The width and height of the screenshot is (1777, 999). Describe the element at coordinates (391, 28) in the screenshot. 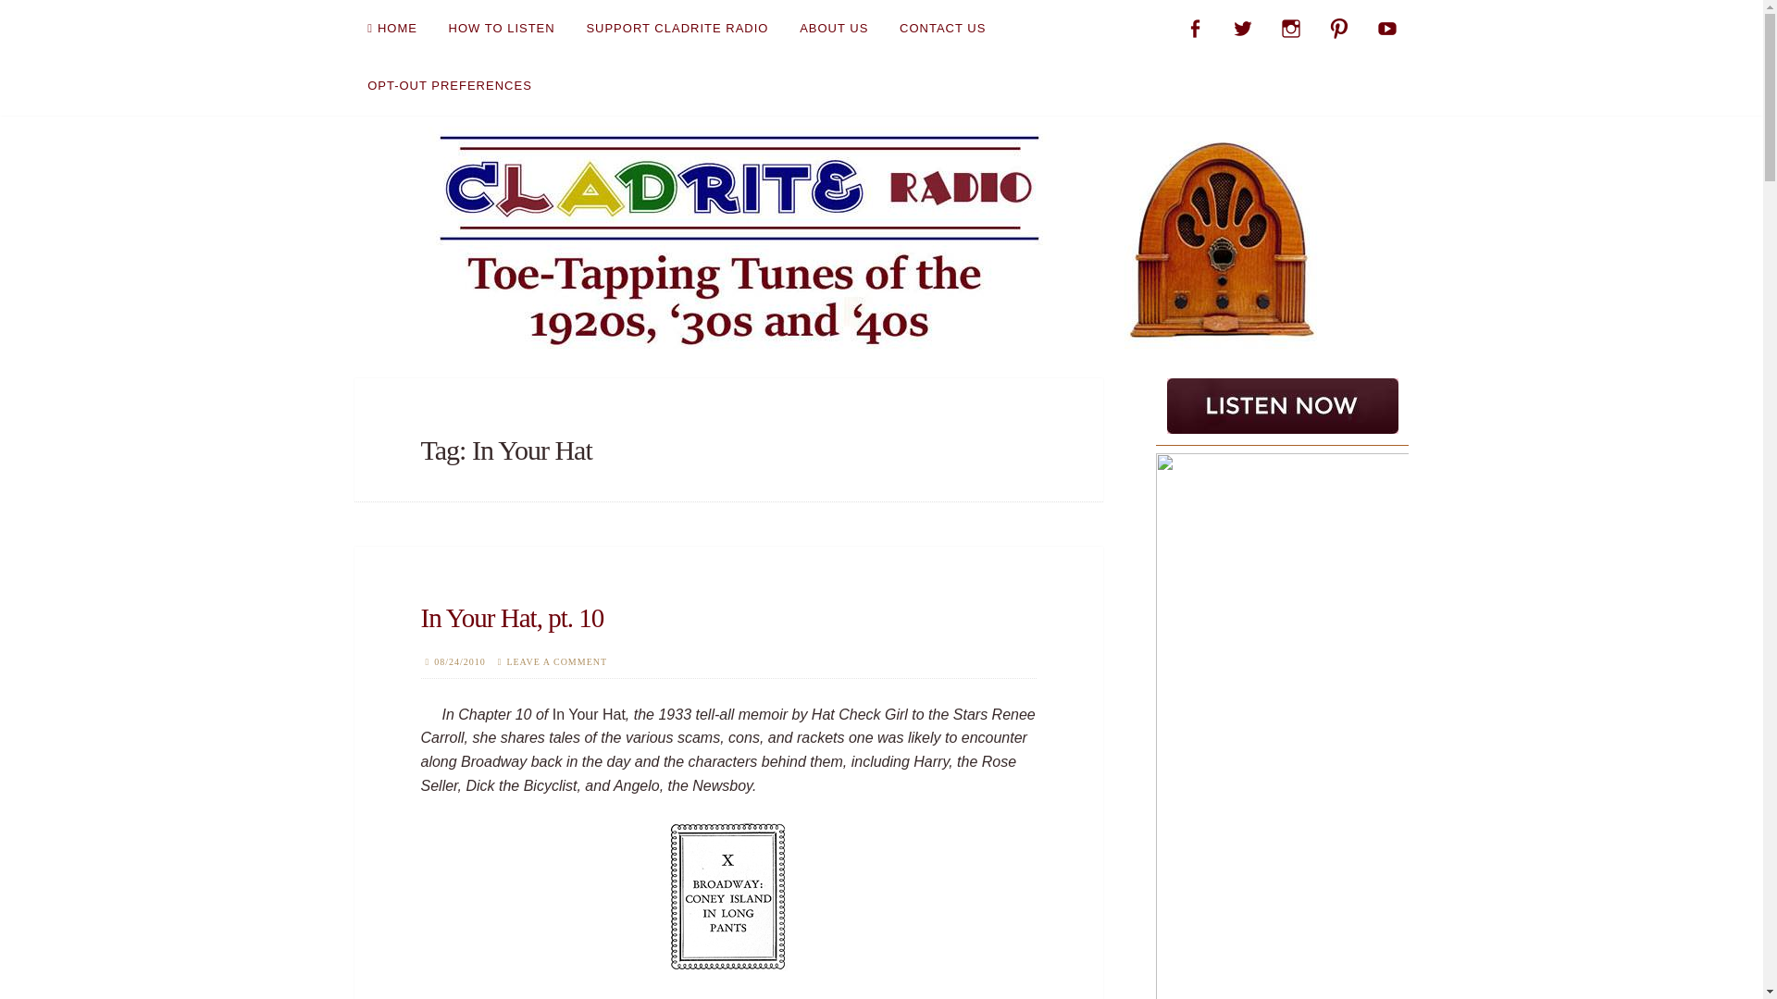

I see `HOME` at that location.